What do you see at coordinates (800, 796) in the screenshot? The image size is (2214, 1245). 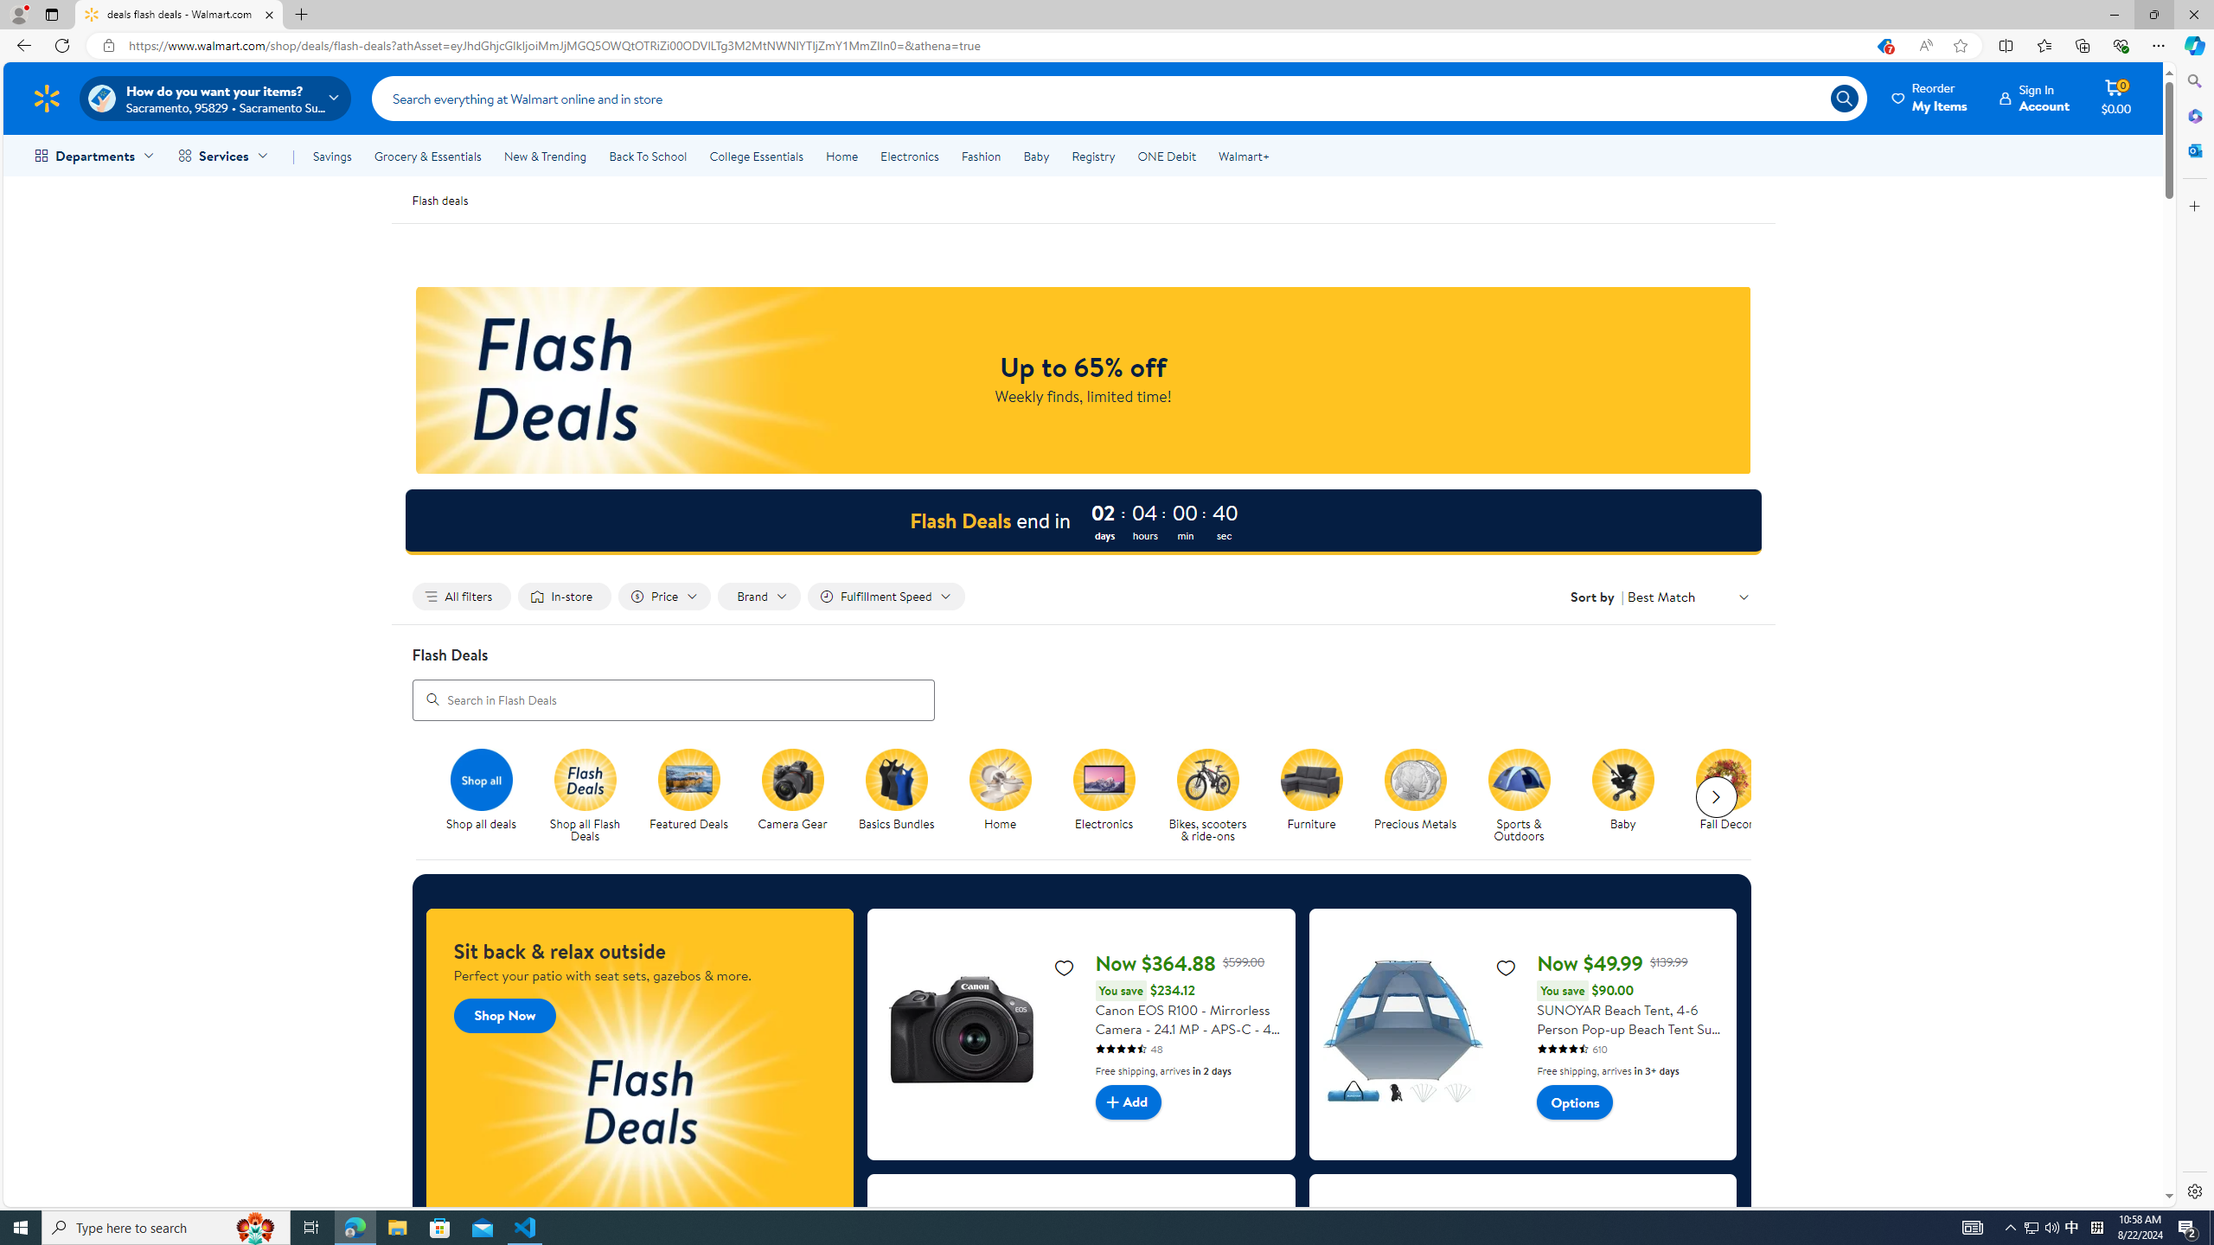 I see `Camera Gear` at bounding box center [800, 796].